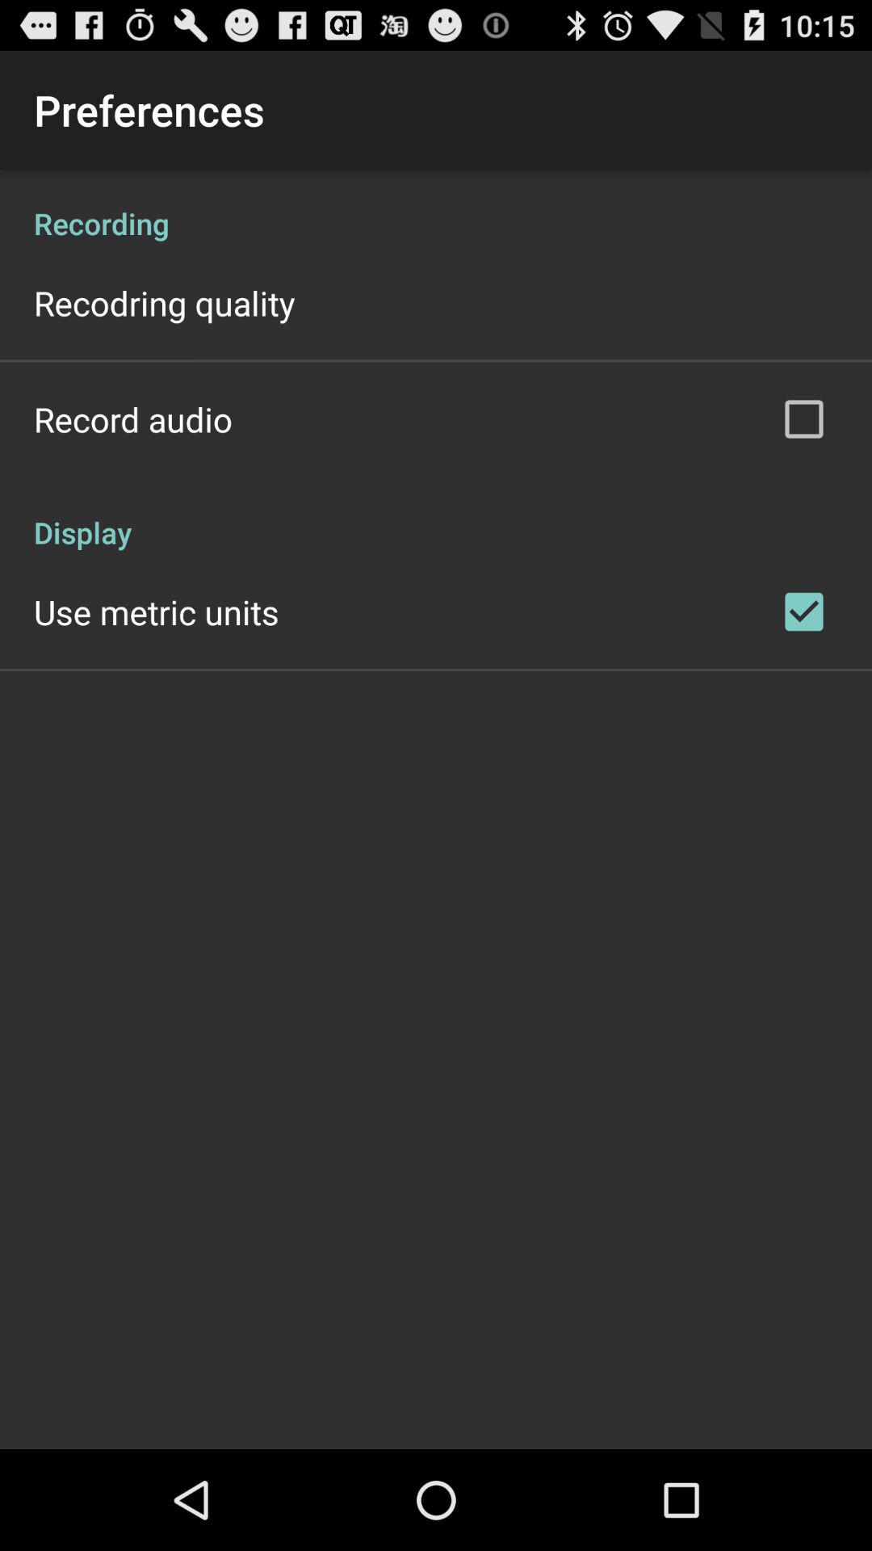  I want to click on swipe to the record audio app, so click(133, 418).